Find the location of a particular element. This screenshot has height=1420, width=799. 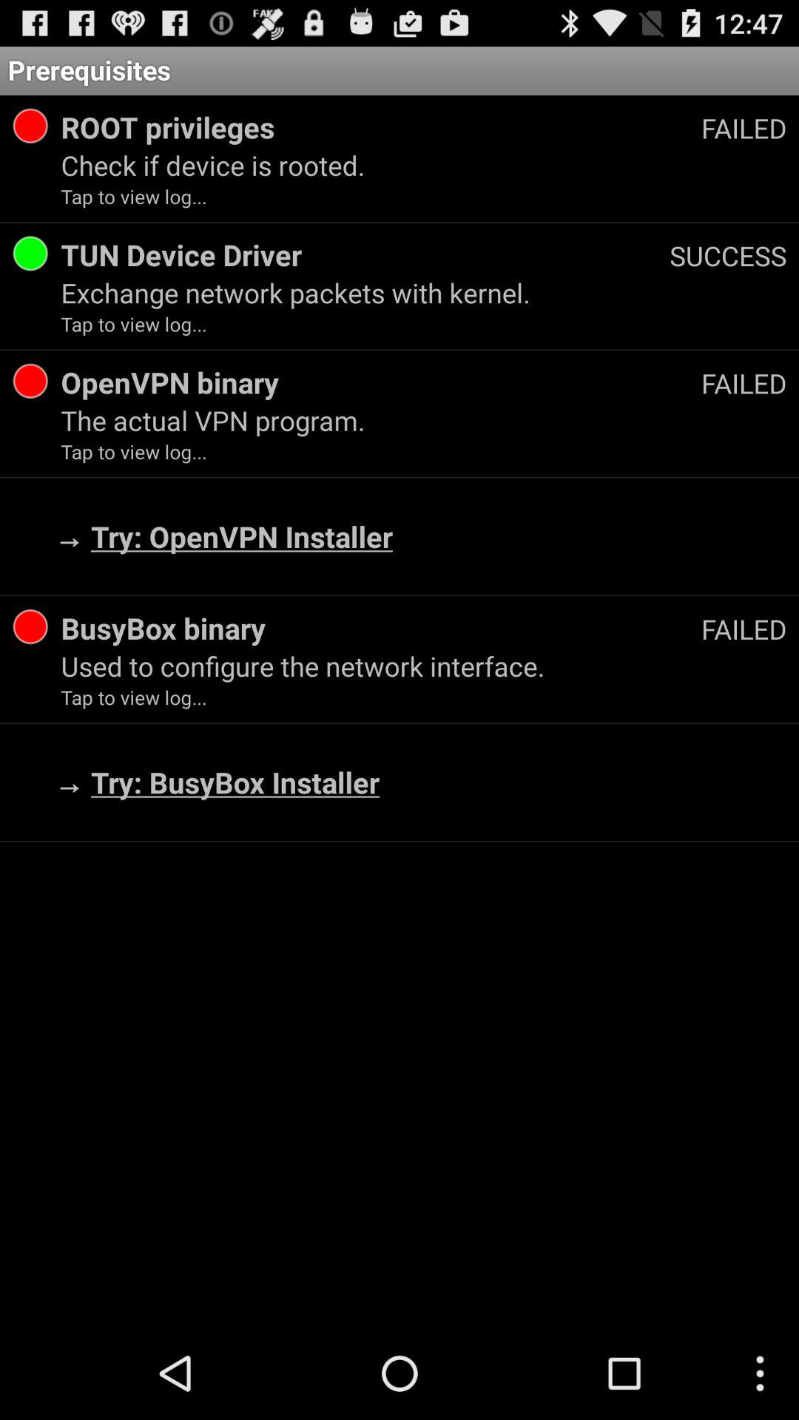

flip until check if device is located at coordinates (423, 165).